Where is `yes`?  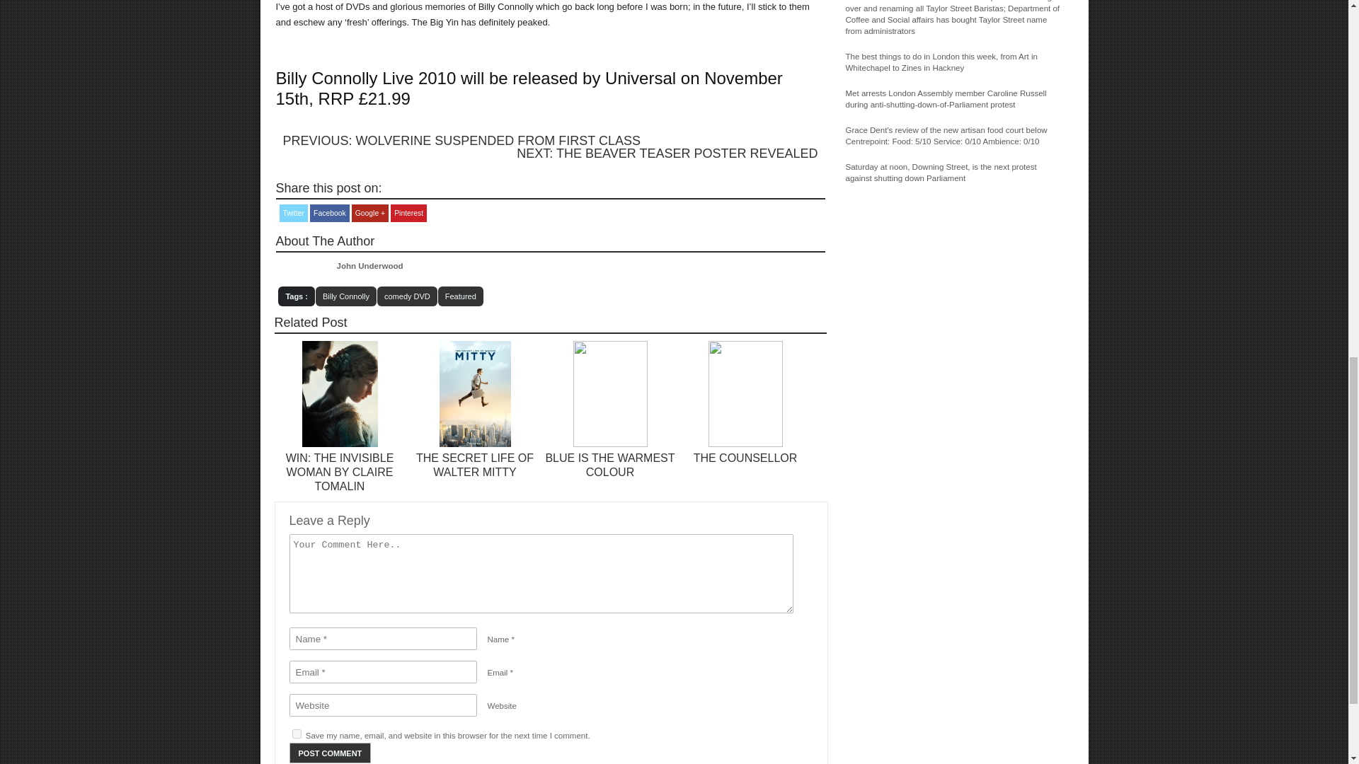
yes is located at coordinates (296, 734).